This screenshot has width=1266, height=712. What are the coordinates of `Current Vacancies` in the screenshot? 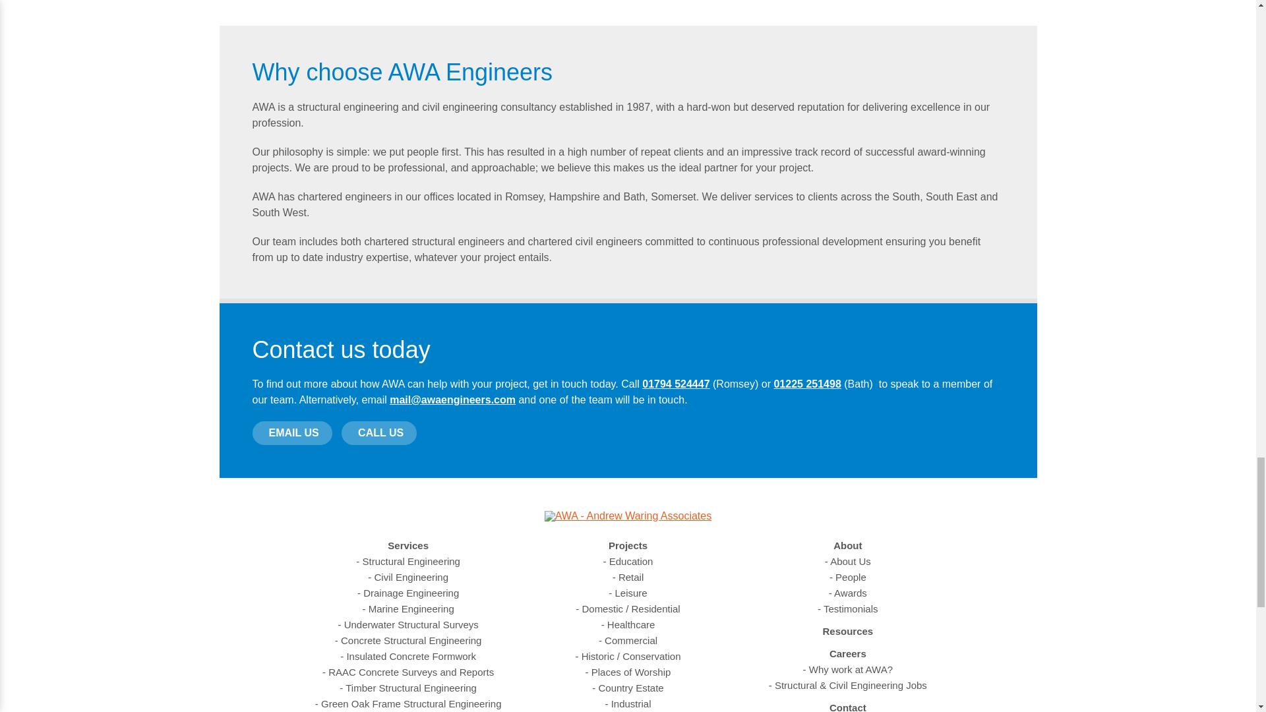 It's located at (847, 686).